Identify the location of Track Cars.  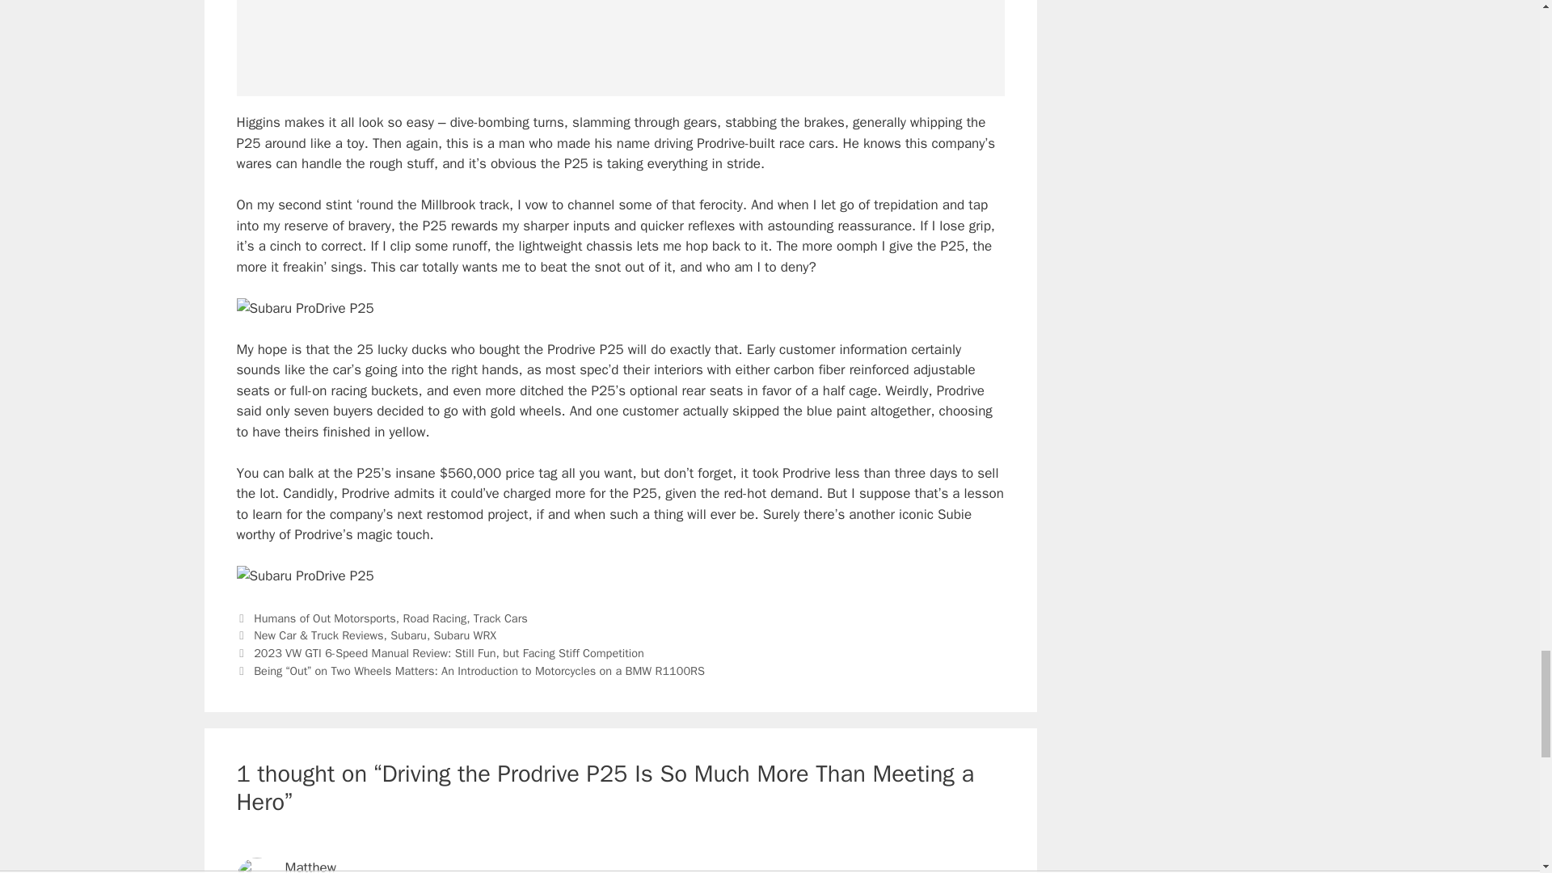
(500, 618).